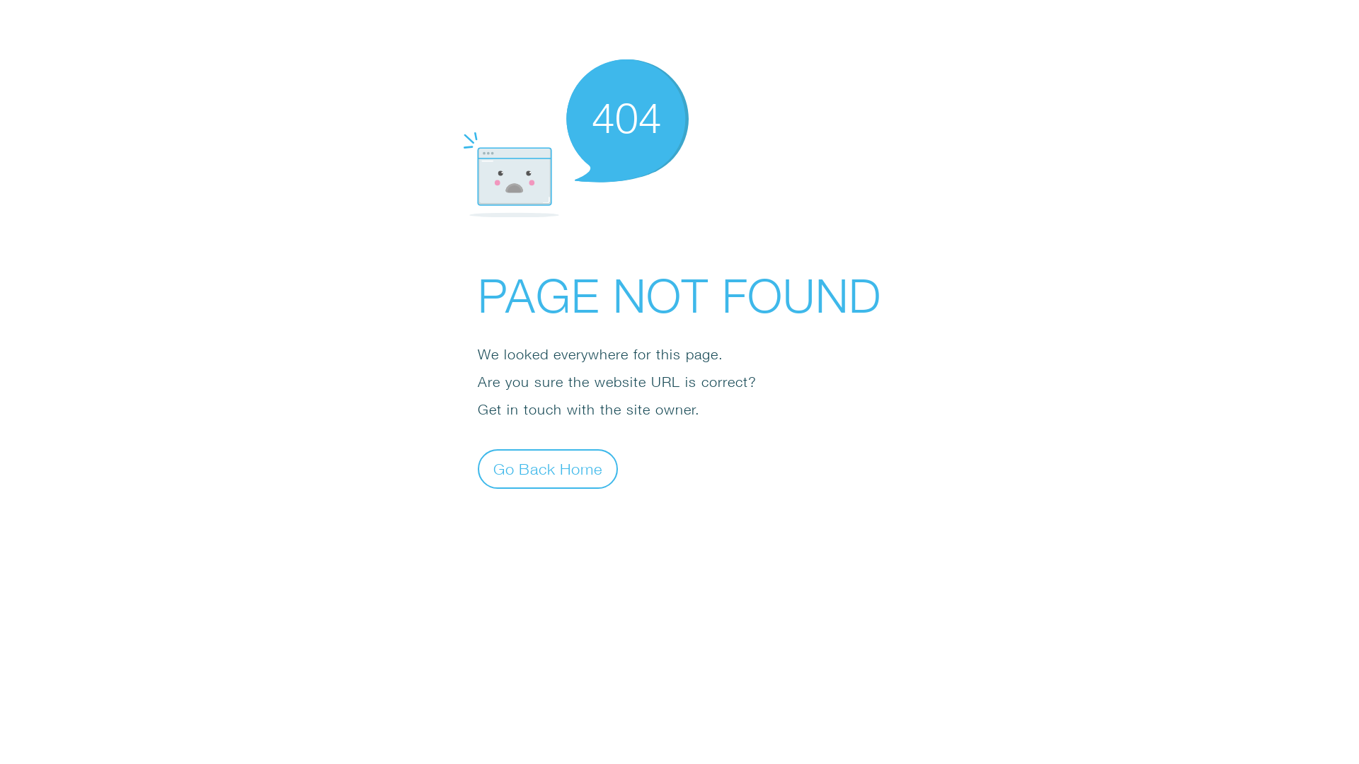  What do you see at coordinates (548, 468) in the screenshot?
I see `Go Back Home` at bounding box center [548, 468].